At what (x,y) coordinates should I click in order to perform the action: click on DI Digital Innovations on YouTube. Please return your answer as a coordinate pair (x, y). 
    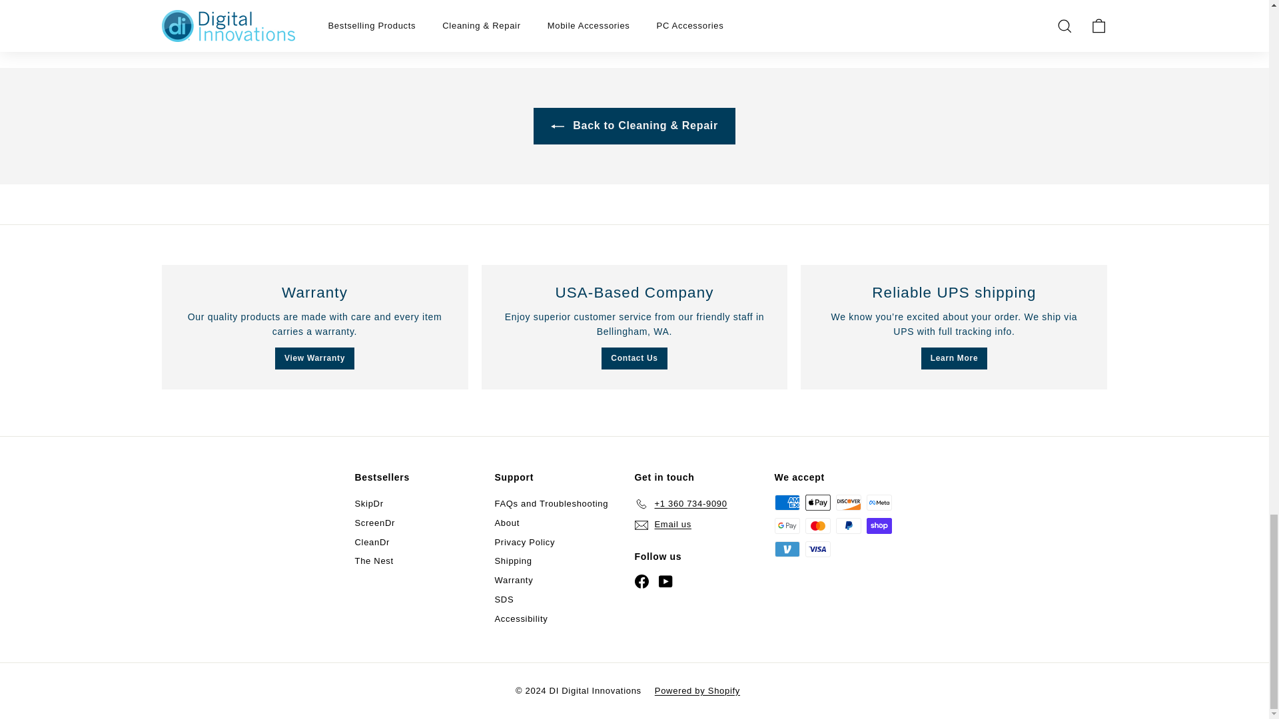
    Looking at the image, I should click on (665, 581).